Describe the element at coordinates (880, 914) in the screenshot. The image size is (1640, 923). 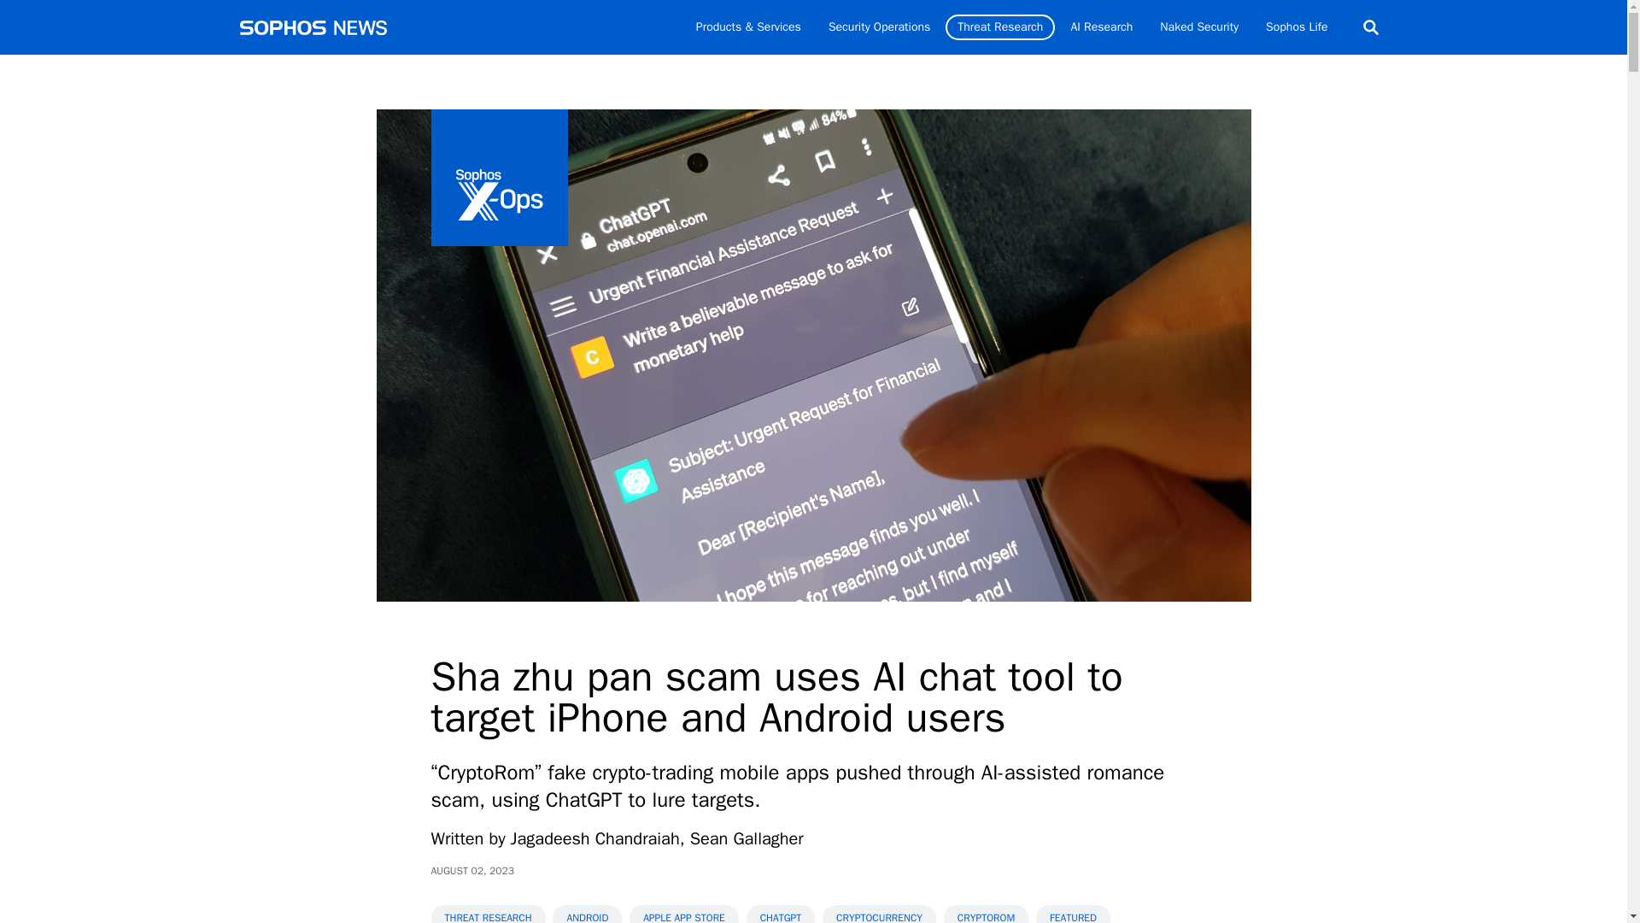
I see `CRYPTOCURRENCY` at that location.